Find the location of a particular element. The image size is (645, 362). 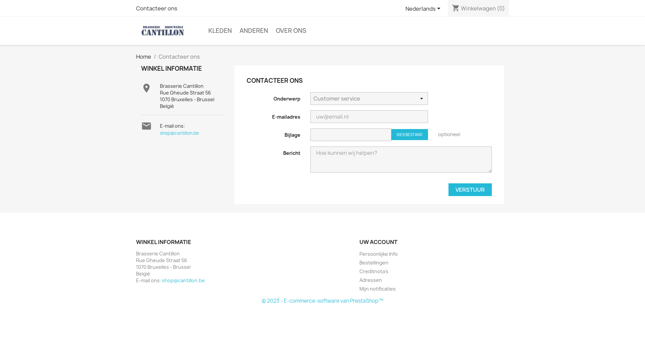

Creditnota's is located at coordinates (374, 271).